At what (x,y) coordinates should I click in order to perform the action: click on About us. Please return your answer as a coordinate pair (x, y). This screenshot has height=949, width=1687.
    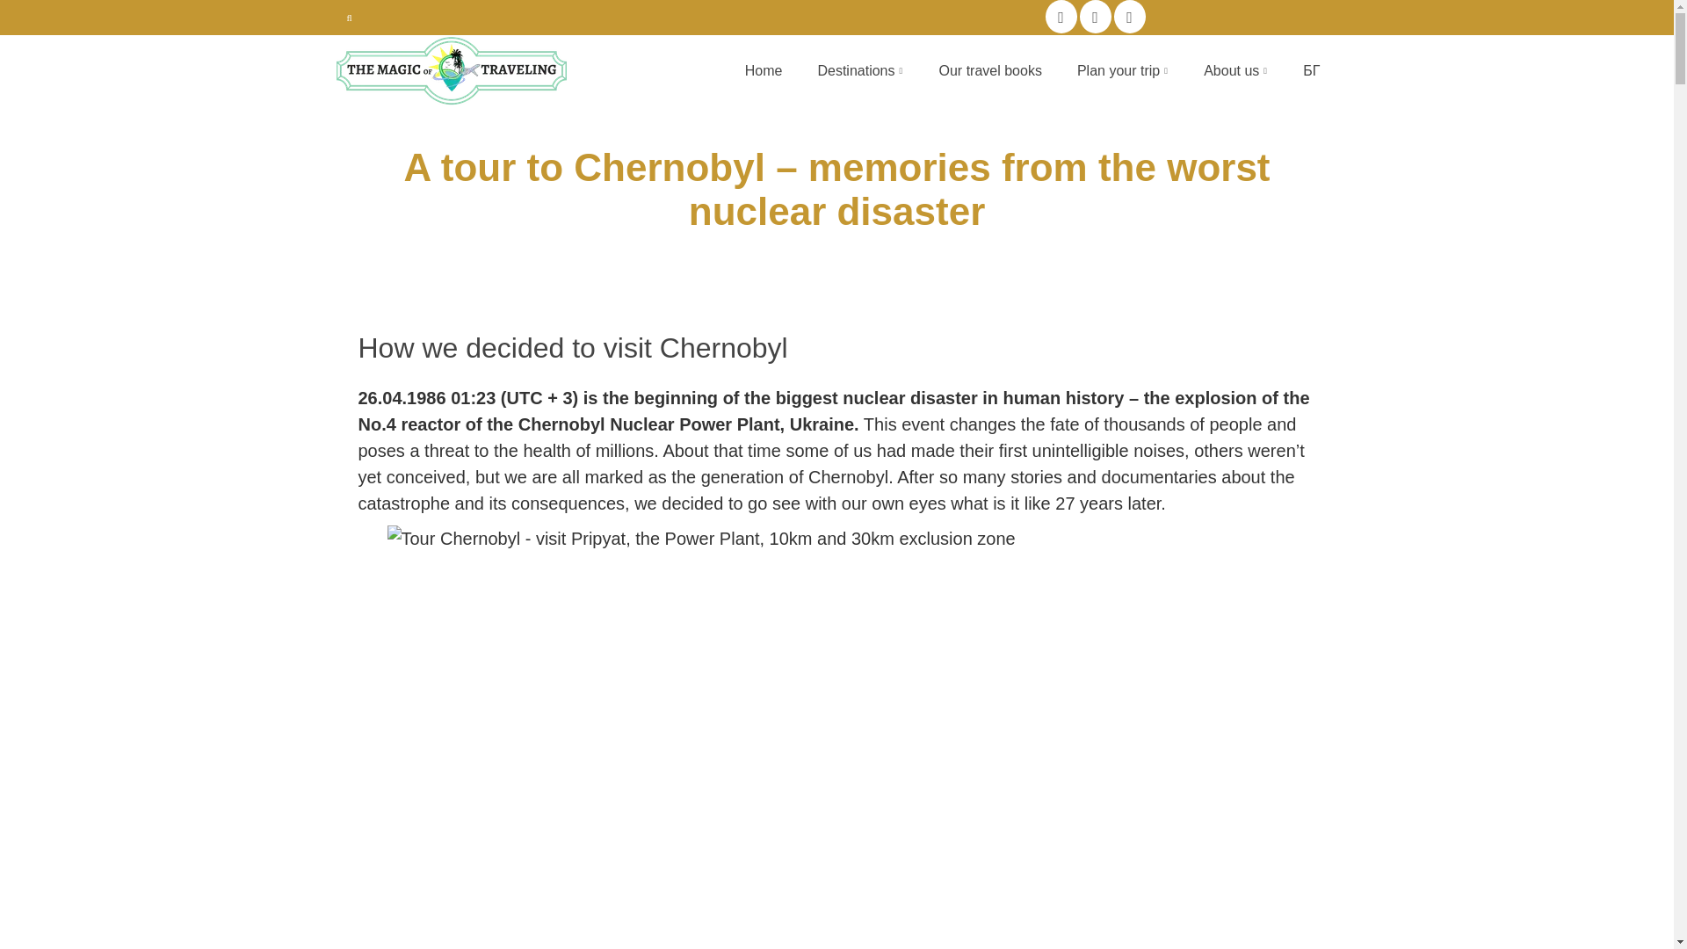
    Looking at the image, I should click on (1235, 70).